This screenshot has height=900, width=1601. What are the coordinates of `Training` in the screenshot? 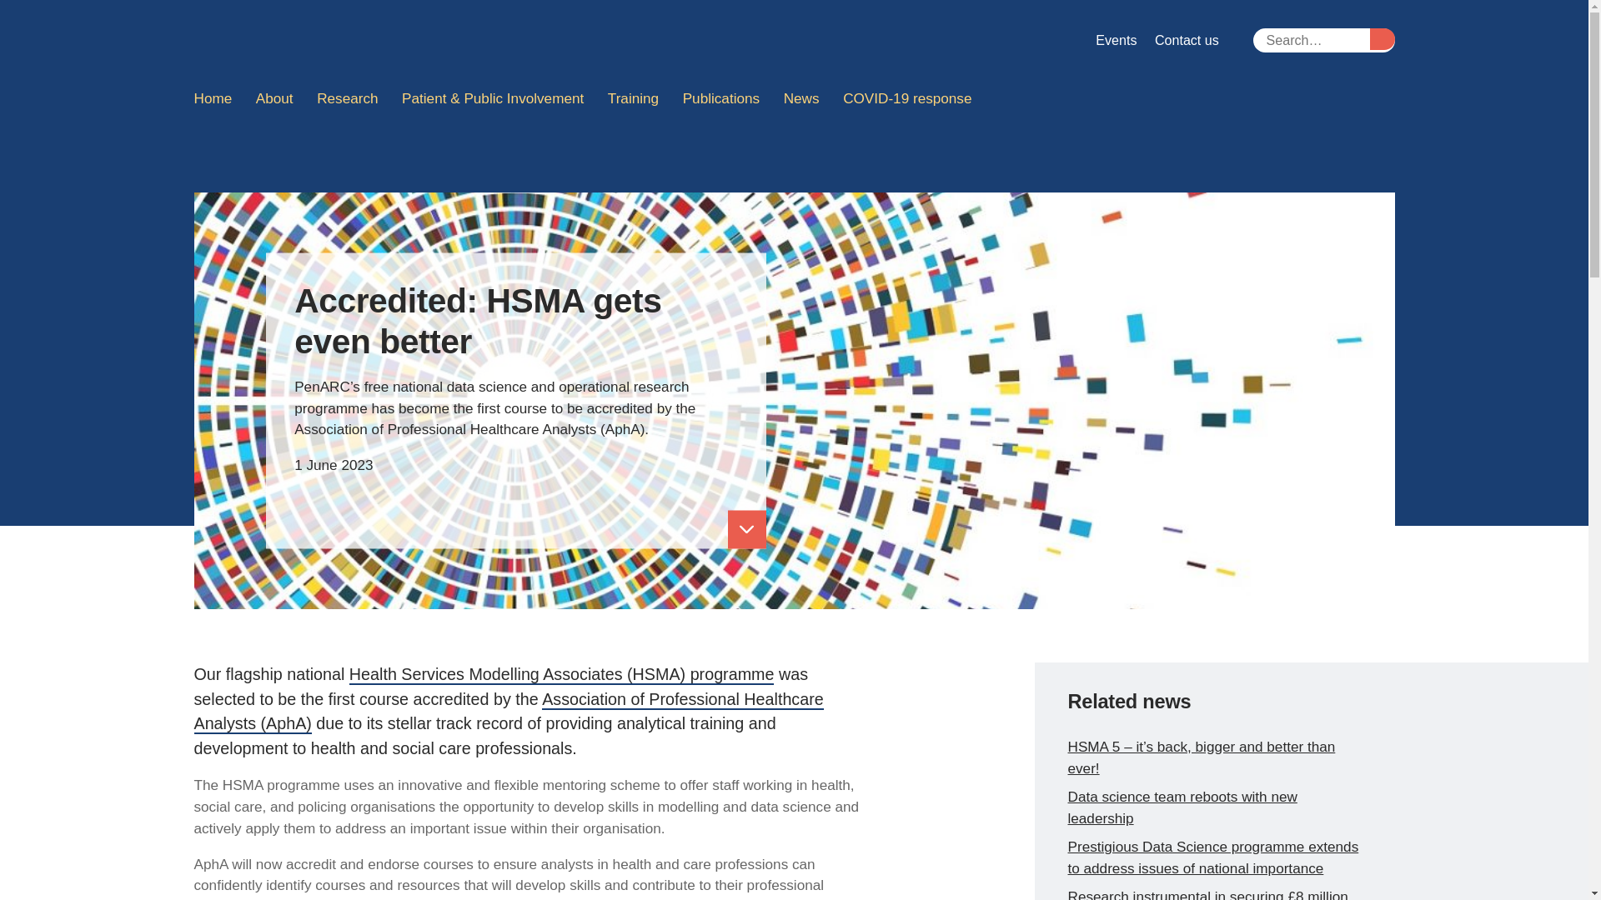 It's located at (633, 99).